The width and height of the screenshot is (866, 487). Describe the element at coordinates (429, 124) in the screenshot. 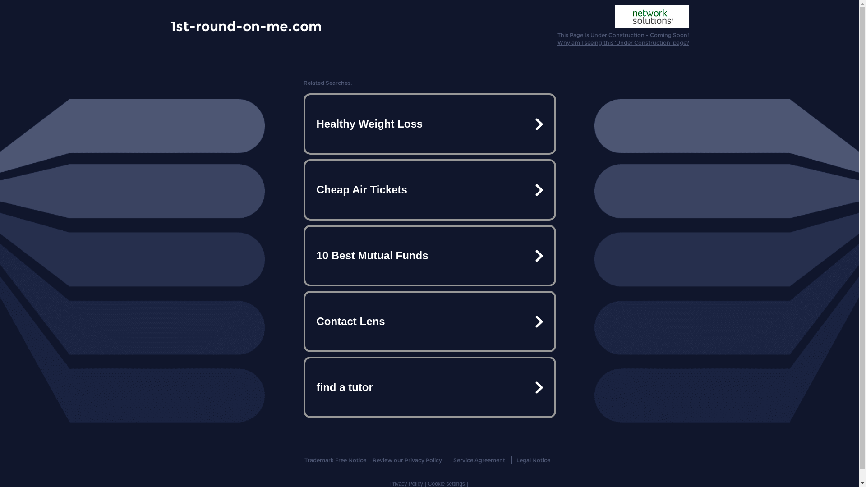

I see `Healthy Weight Loss` at that location.